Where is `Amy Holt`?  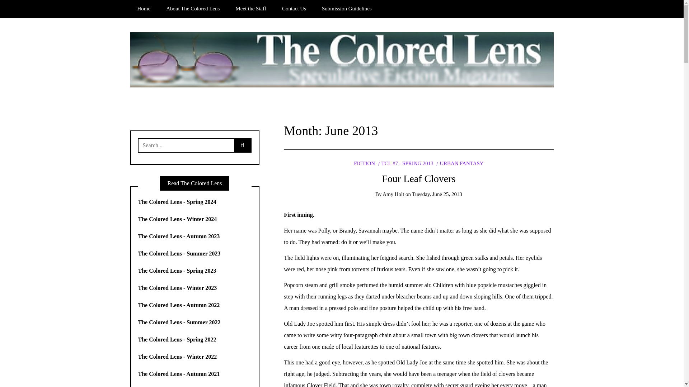
Amy Holt is located at coordinates (393, 194).